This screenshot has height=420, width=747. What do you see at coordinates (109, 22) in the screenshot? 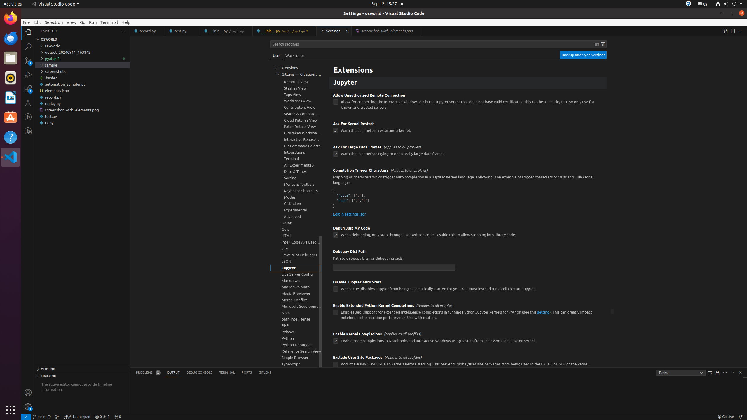
I see `Terminal` at bounding box center [109, 22].